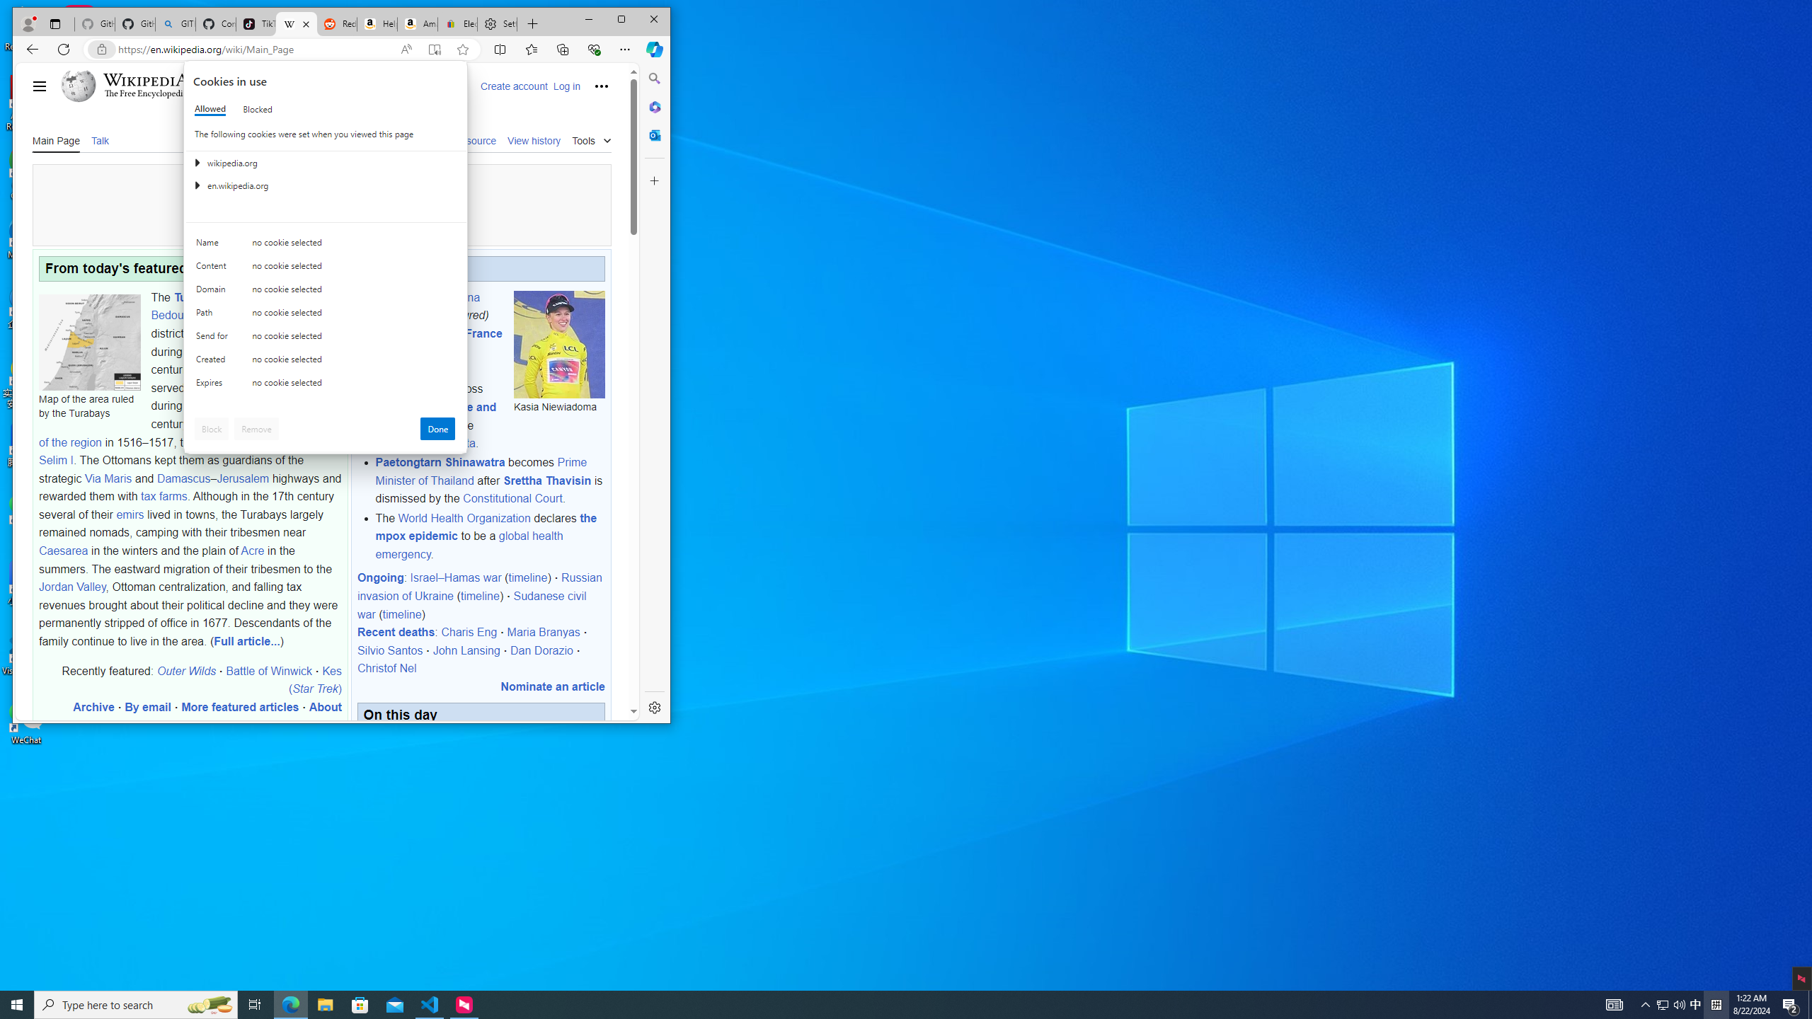 The image size is (1812, 1019). I want to click on AutomationID: 4105, so click(1614, 1005).